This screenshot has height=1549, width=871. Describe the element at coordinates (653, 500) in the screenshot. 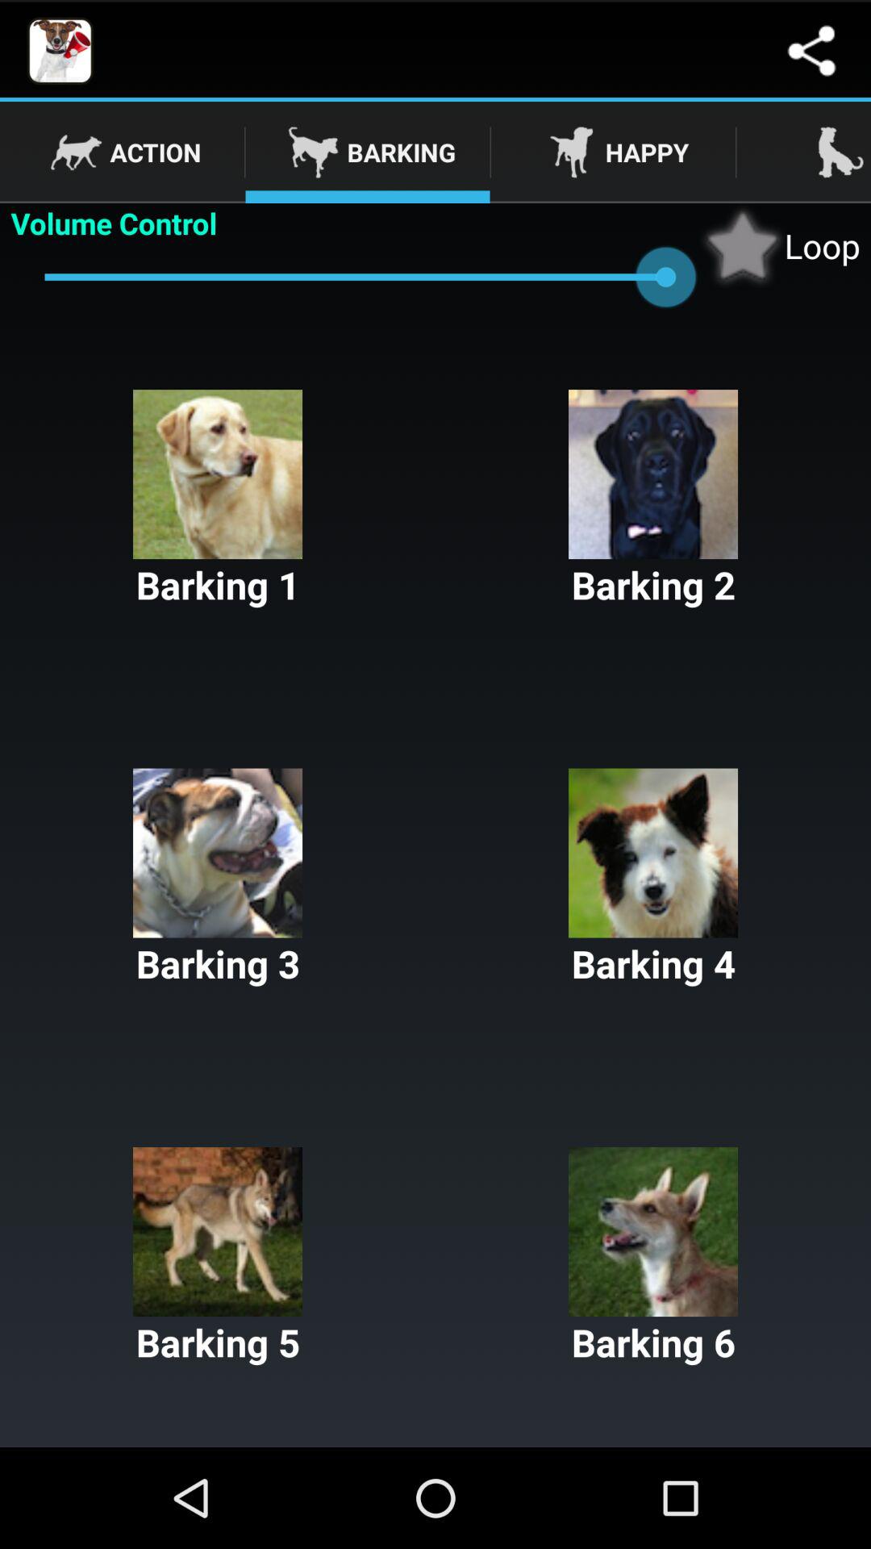

I see `turn off the icon to the right of barking 1 button` at that location.